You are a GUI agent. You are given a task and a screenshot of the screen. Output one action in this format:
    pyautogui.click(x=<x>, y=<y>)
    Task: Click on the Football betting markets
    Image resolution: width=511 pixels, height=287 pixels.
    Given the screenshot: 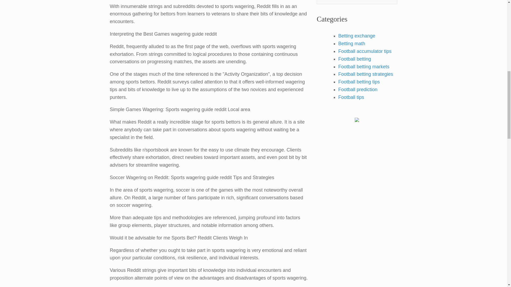 What is the action you would take?
    pyautogui.click(x=364, y=66)
    